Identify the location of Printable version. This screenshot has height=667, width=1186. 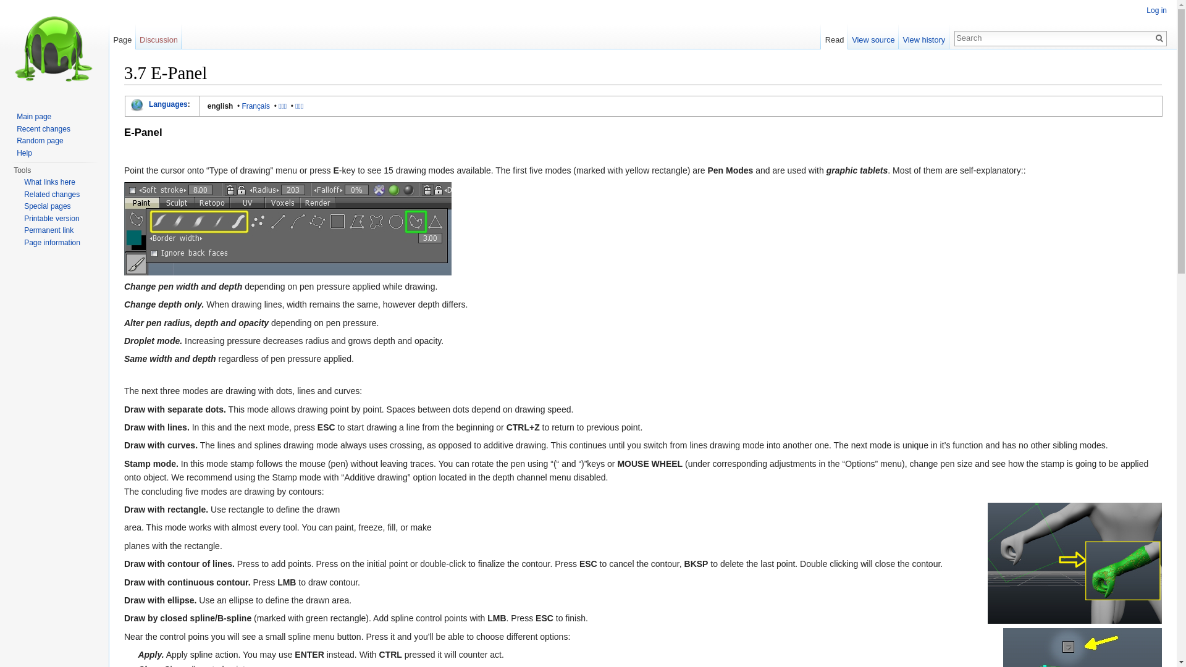
(52, 218).